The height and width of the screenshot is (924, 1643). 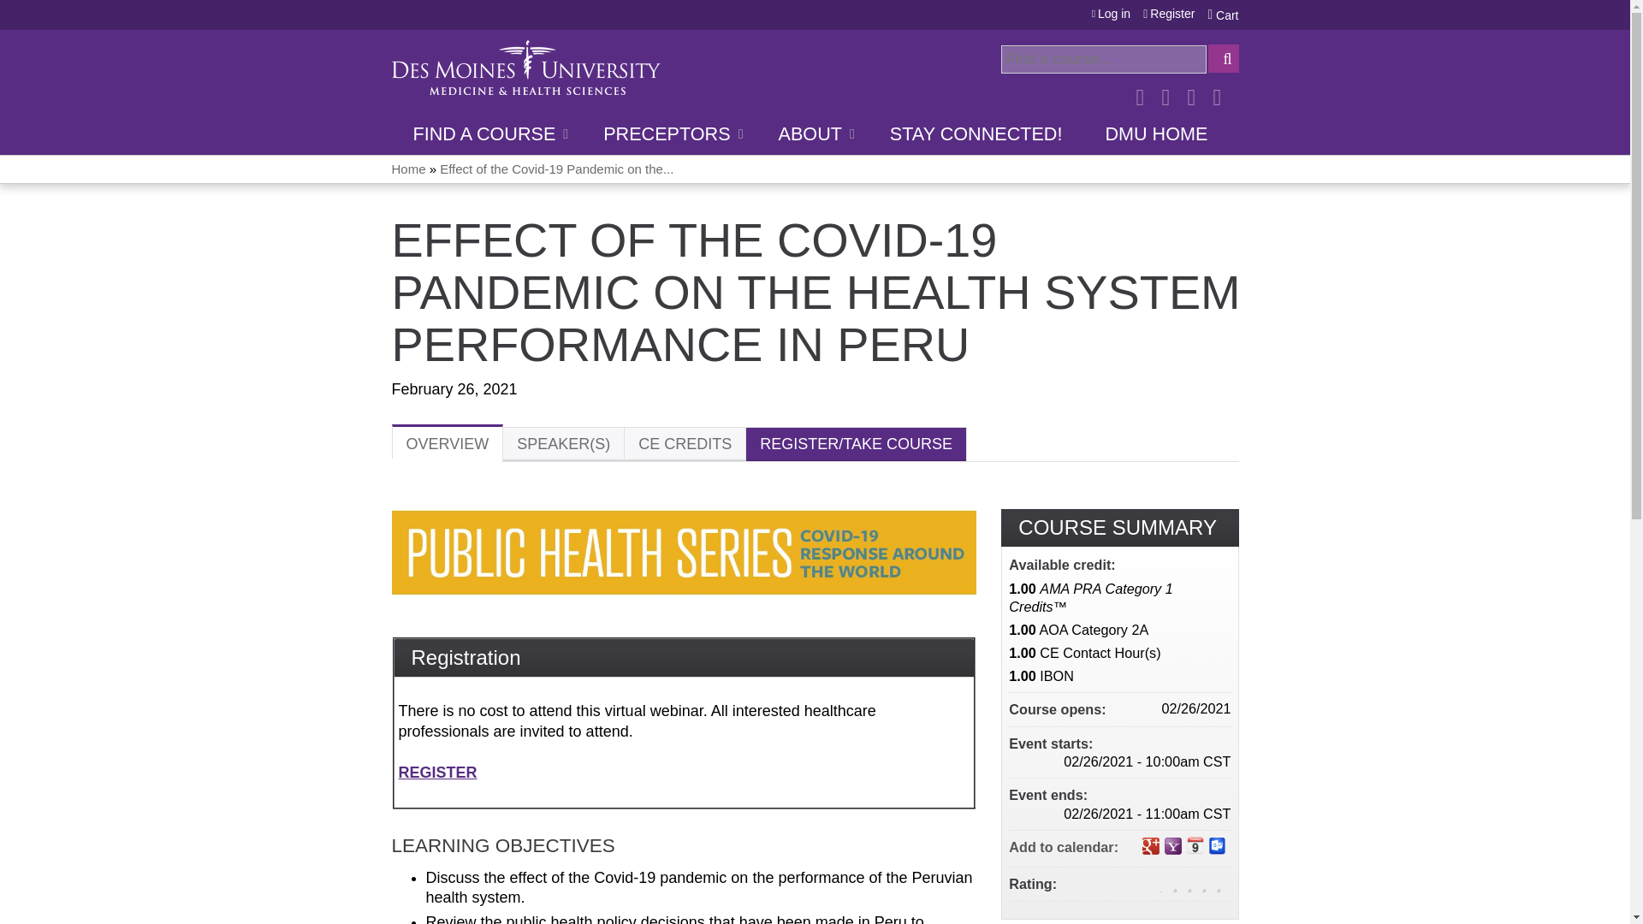 What do you see at coordinates (1223, 58) in the screenshot?
I see `Search` at bounding box center [1223, 58].